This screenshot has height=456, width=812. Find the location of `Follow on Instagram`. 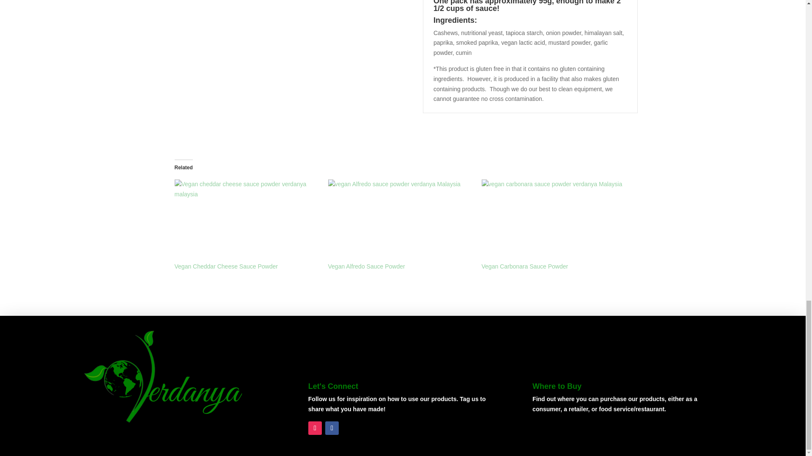

Follow on Instagram is located at coordinates (315, 428).